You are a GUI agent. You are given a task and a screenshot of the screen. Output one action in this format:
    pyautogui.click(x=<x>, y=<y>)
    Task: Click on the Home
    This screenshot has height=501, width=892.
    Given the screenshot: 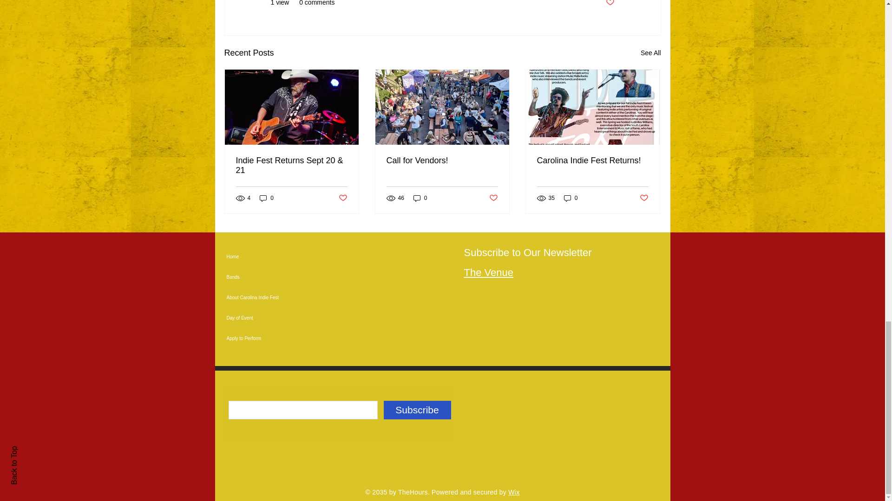 What is the action you would take?
    pyautogui.click(x=292, y=257)
    